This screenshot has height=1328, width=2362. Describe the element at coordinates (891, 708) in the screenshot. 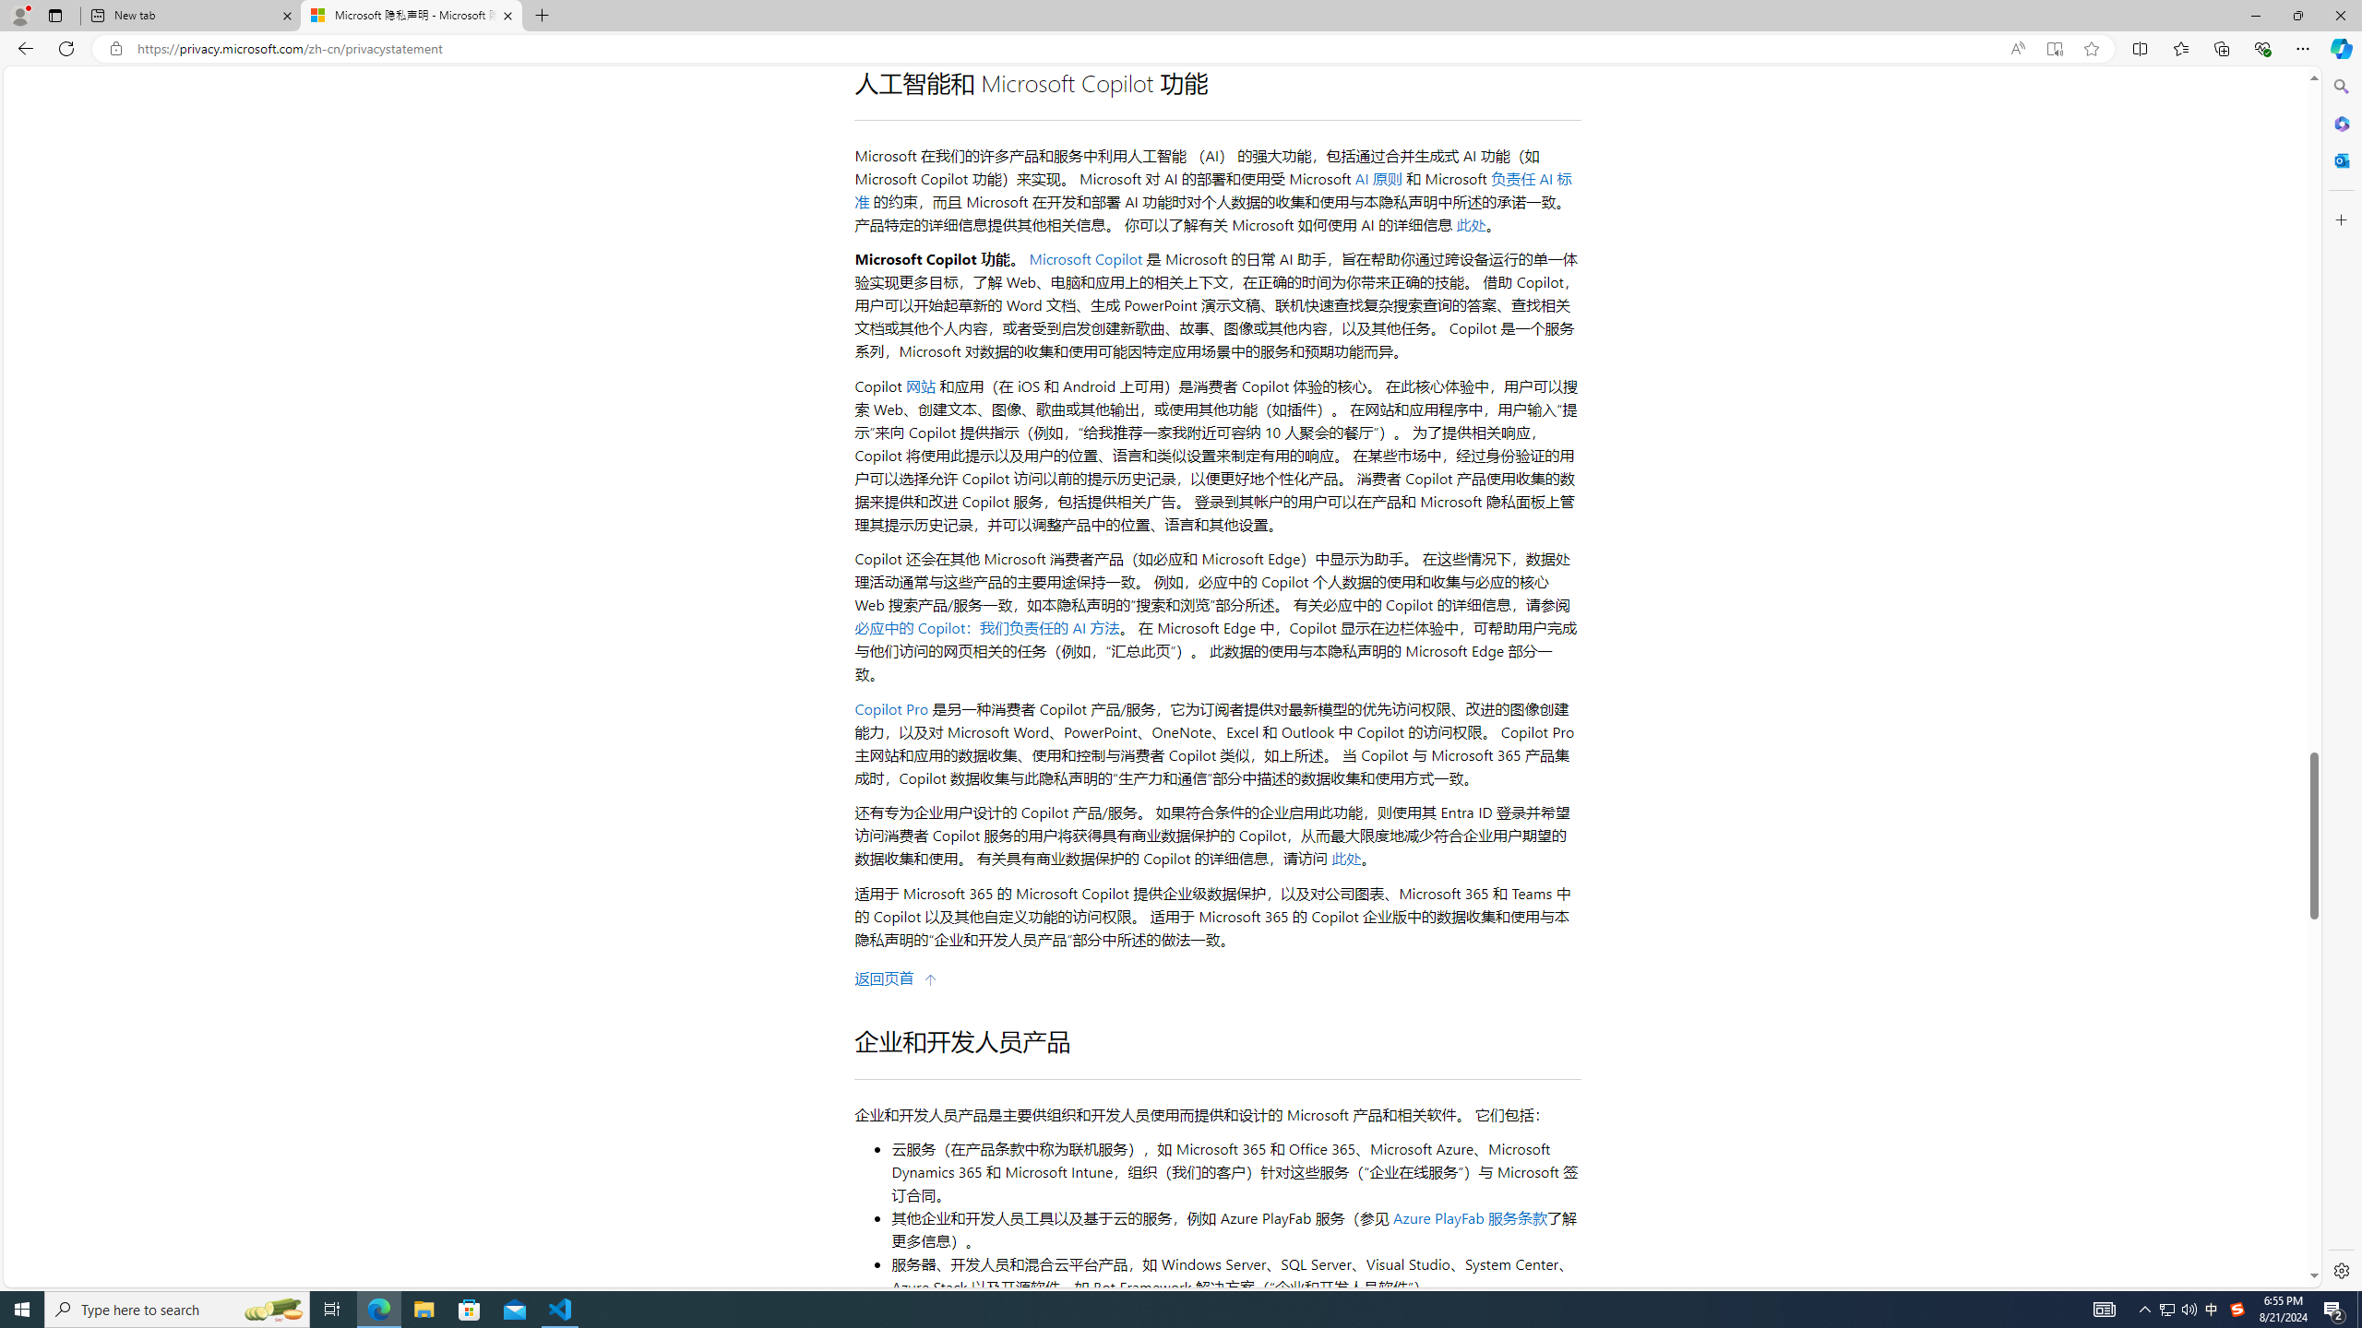

I see `Copilot Pro` at that location.